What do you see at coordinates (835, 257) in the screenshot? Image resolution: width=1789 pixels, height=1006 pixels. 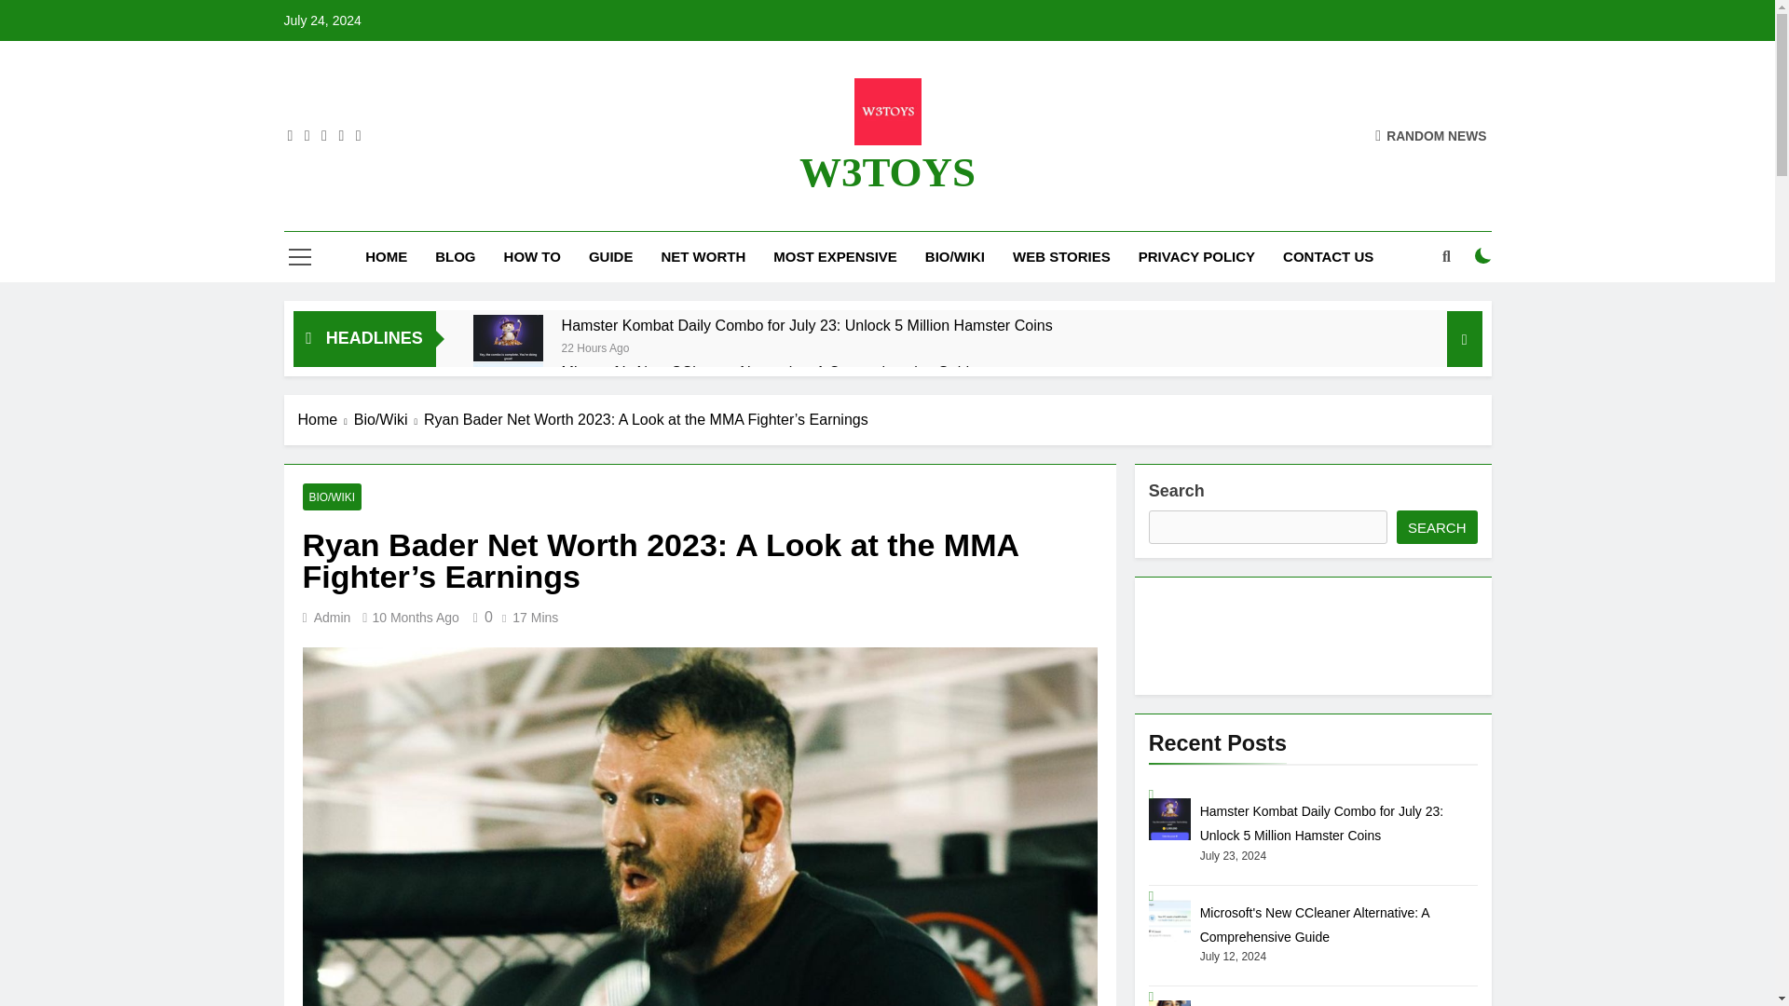 I see `MOST EXPENSIVE` at bounding box center [835, 257].